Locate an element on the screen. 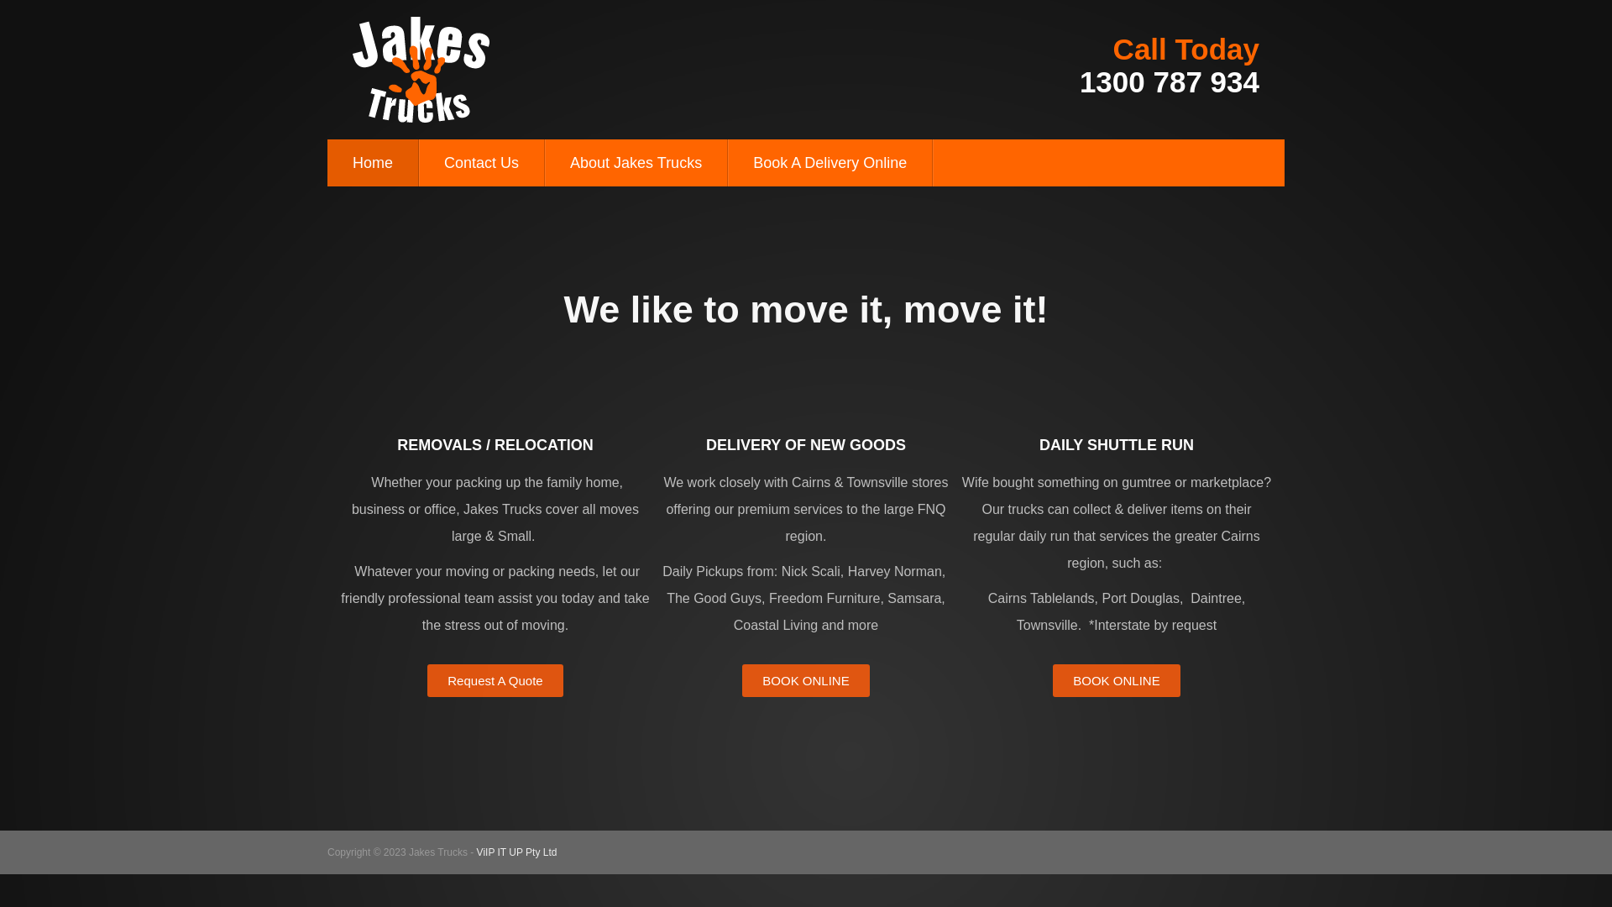 The image size is (1612, 907). About Jakes Trucks is located at coordinates (636, 163).